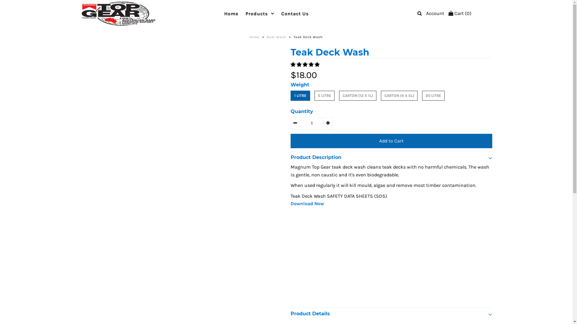  What do you see at coordinates (231, 14) in the screenshot?
I see `Home` at bounding box center [231, 14].